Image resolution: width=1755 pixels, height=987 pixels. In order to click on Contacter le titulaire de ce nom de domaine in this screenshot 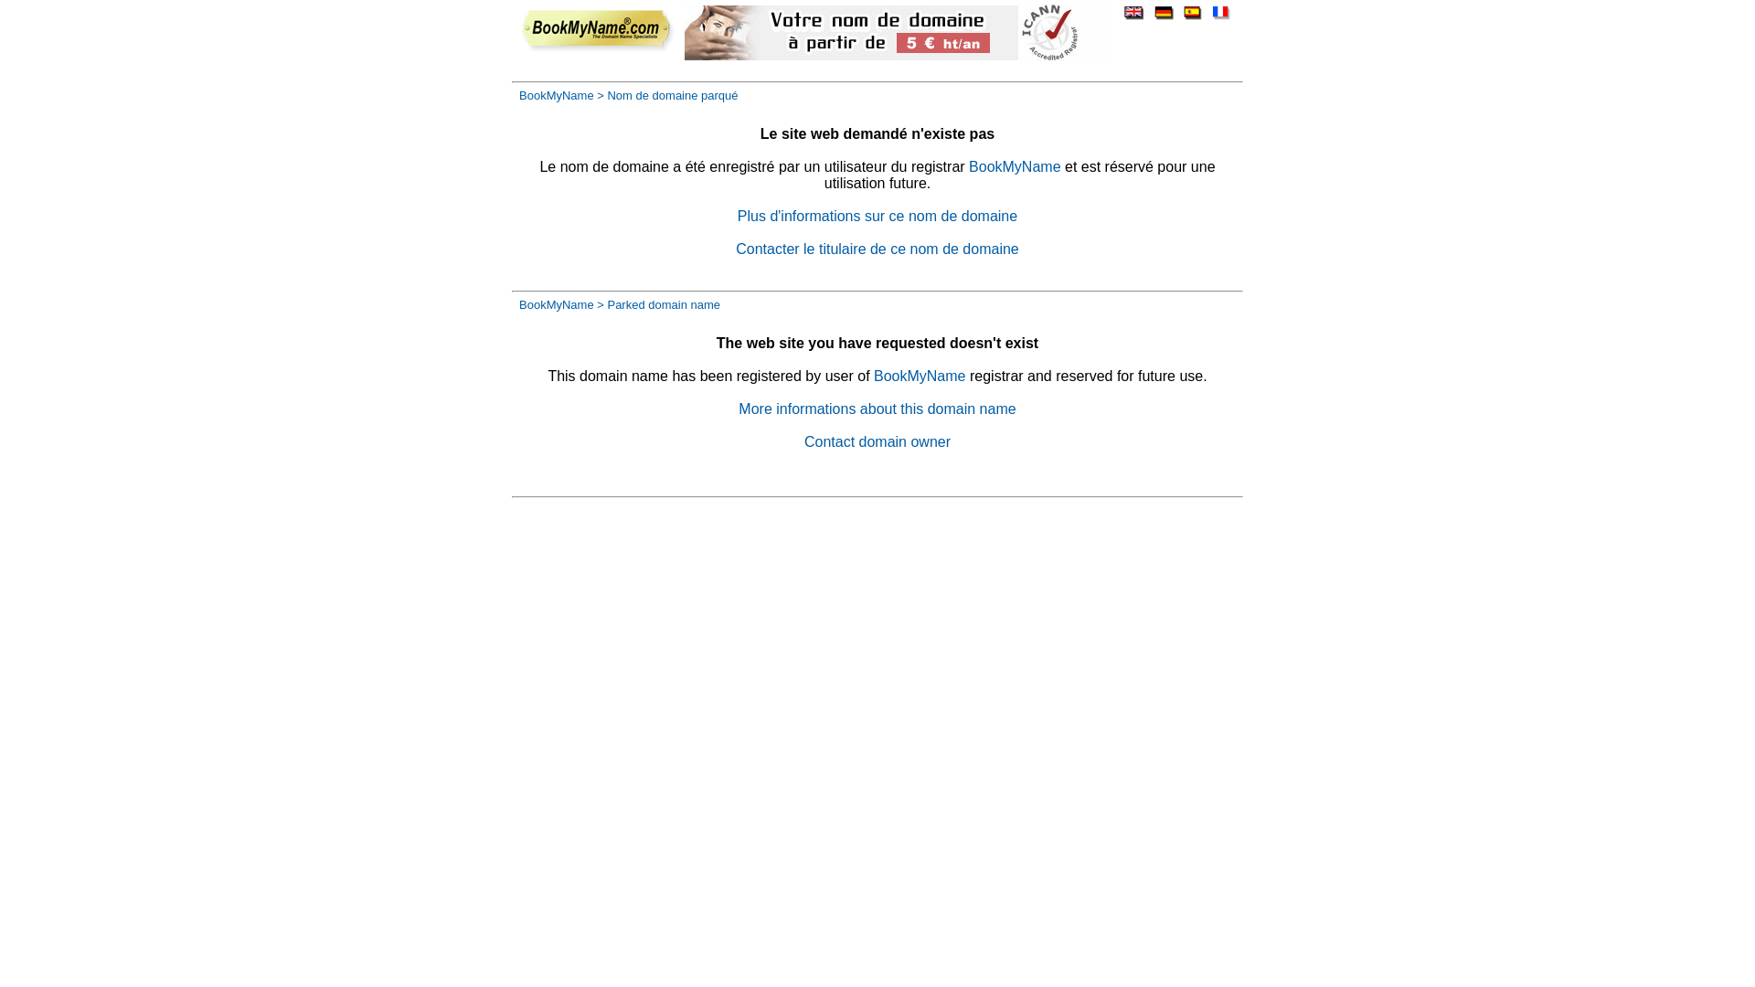, I will do `click(877, 249)`.